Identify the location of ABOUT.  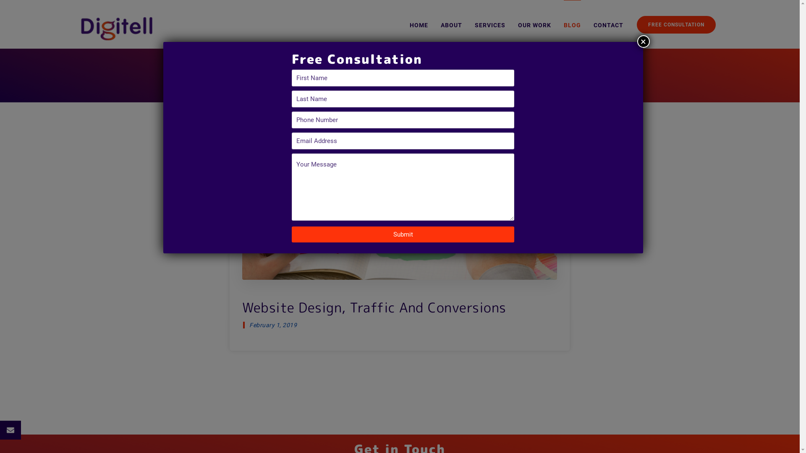
(452, 29).